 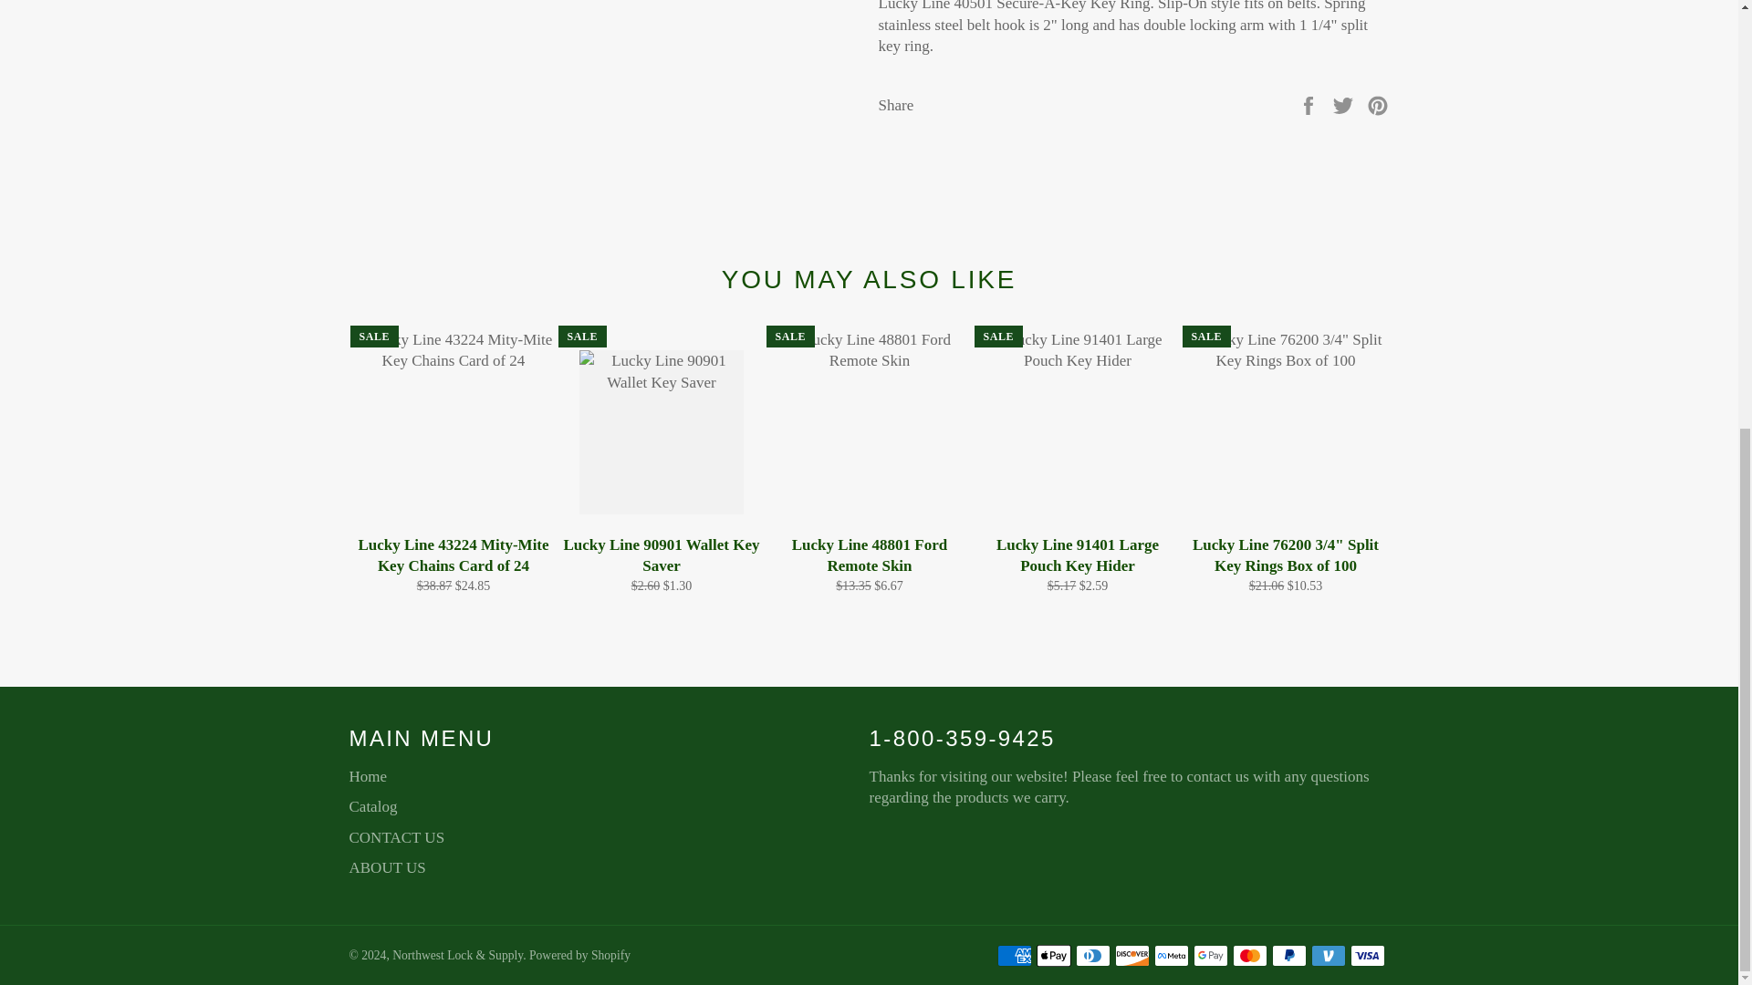 I want to click on ABOUT US, so click(x=387, y=867).